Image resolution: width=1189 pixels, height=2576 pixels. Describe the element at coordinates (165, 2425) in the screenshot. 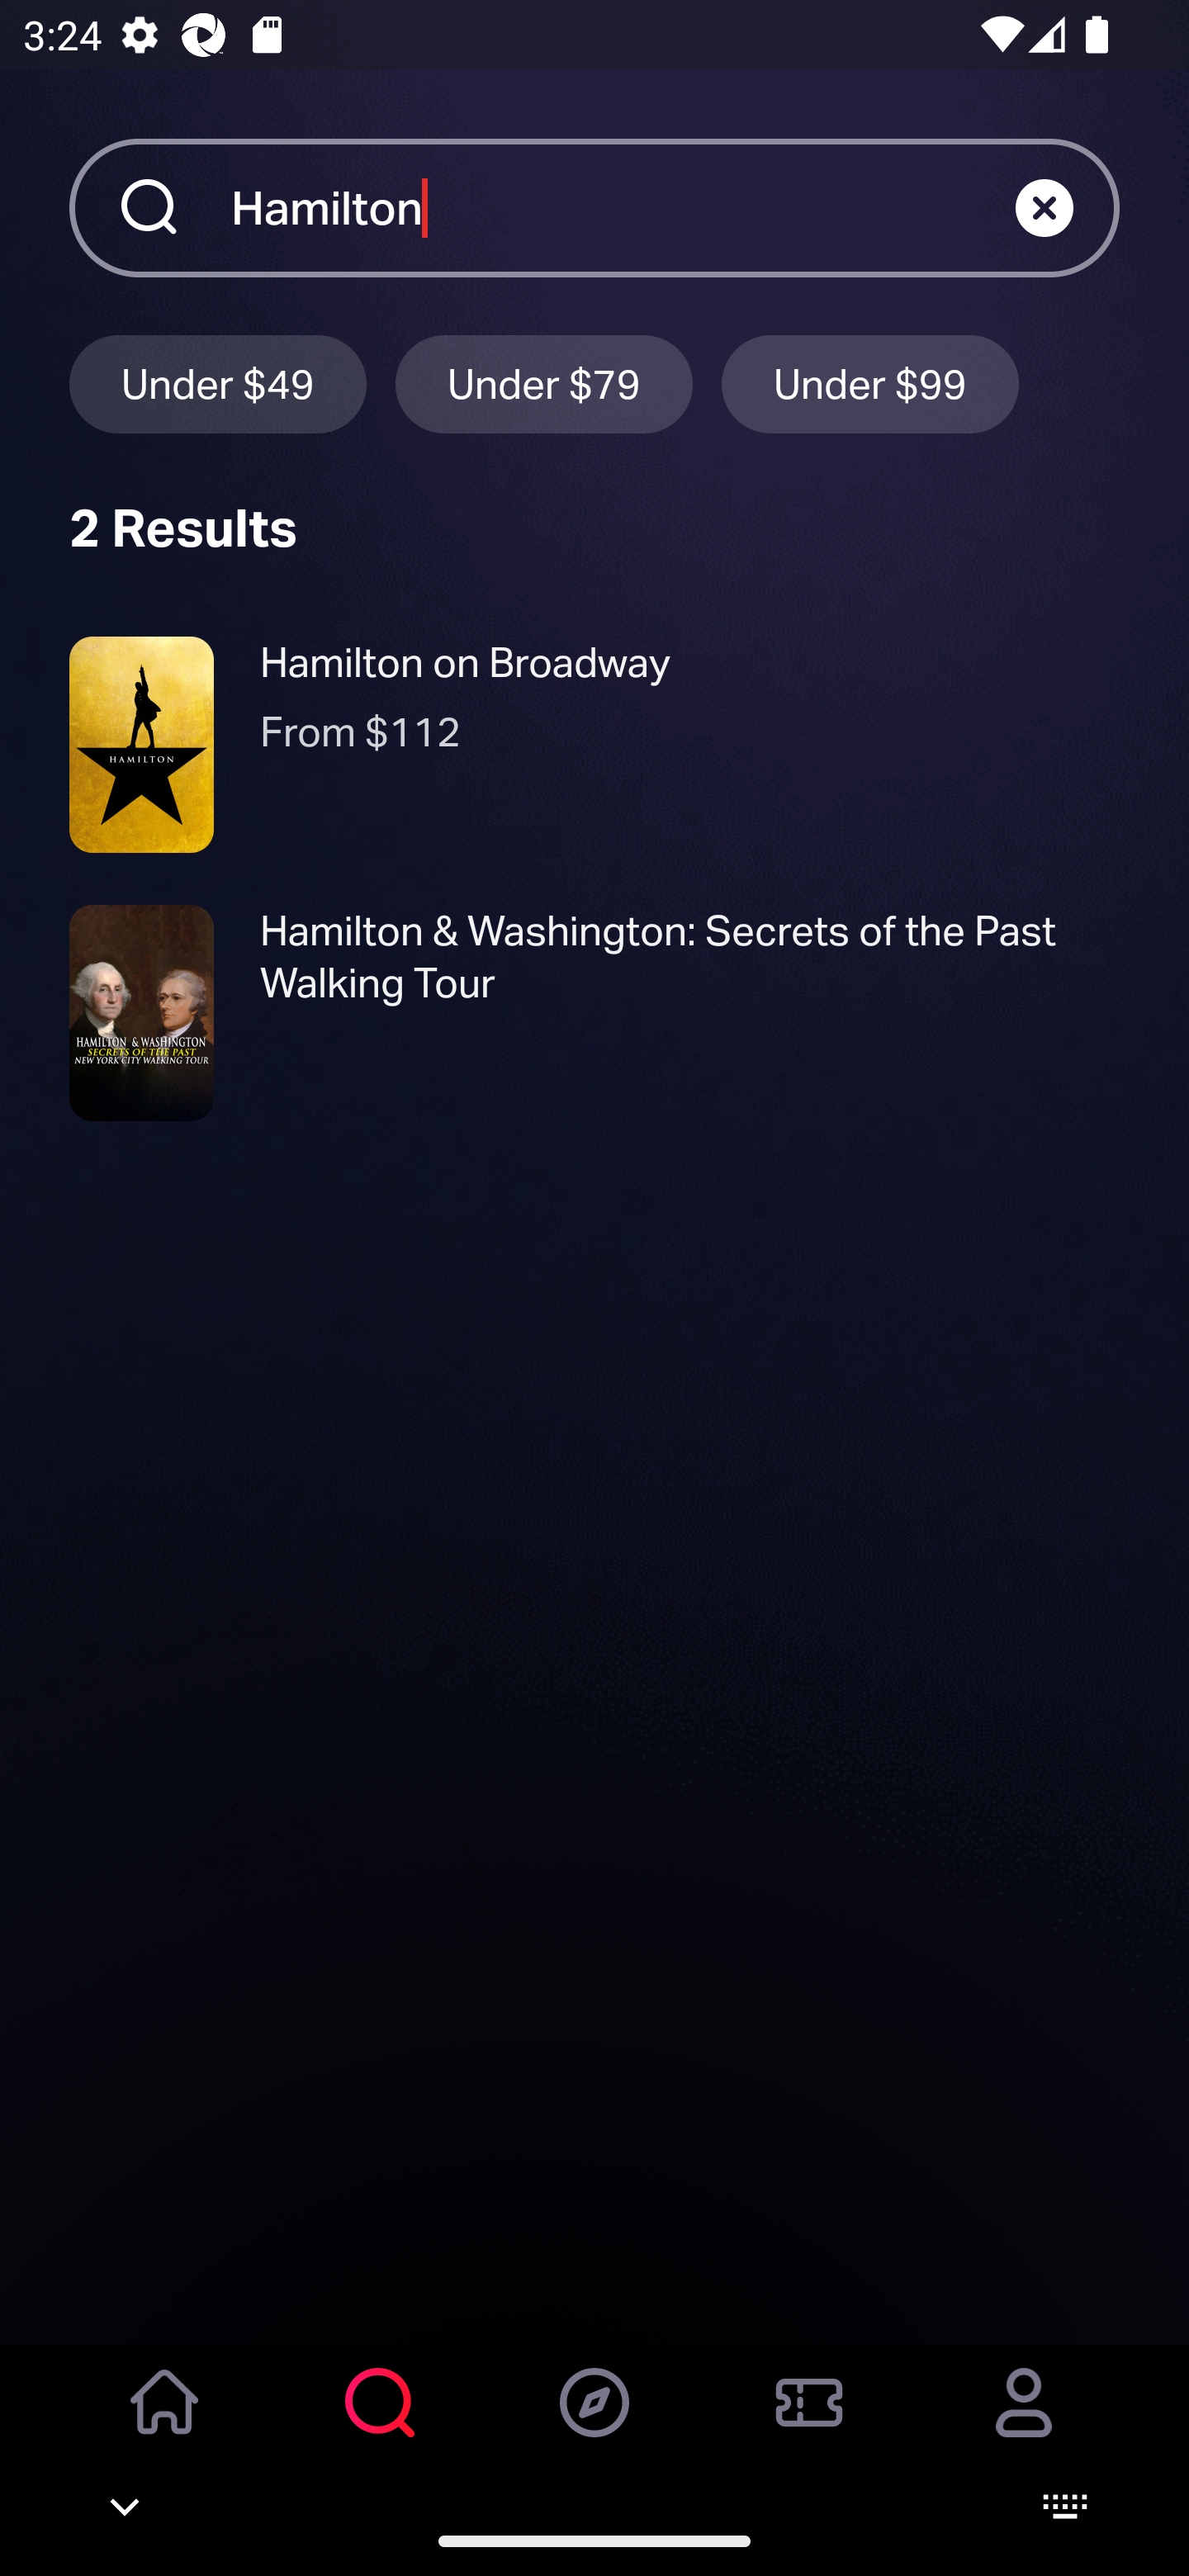

I see `Home` at that location.